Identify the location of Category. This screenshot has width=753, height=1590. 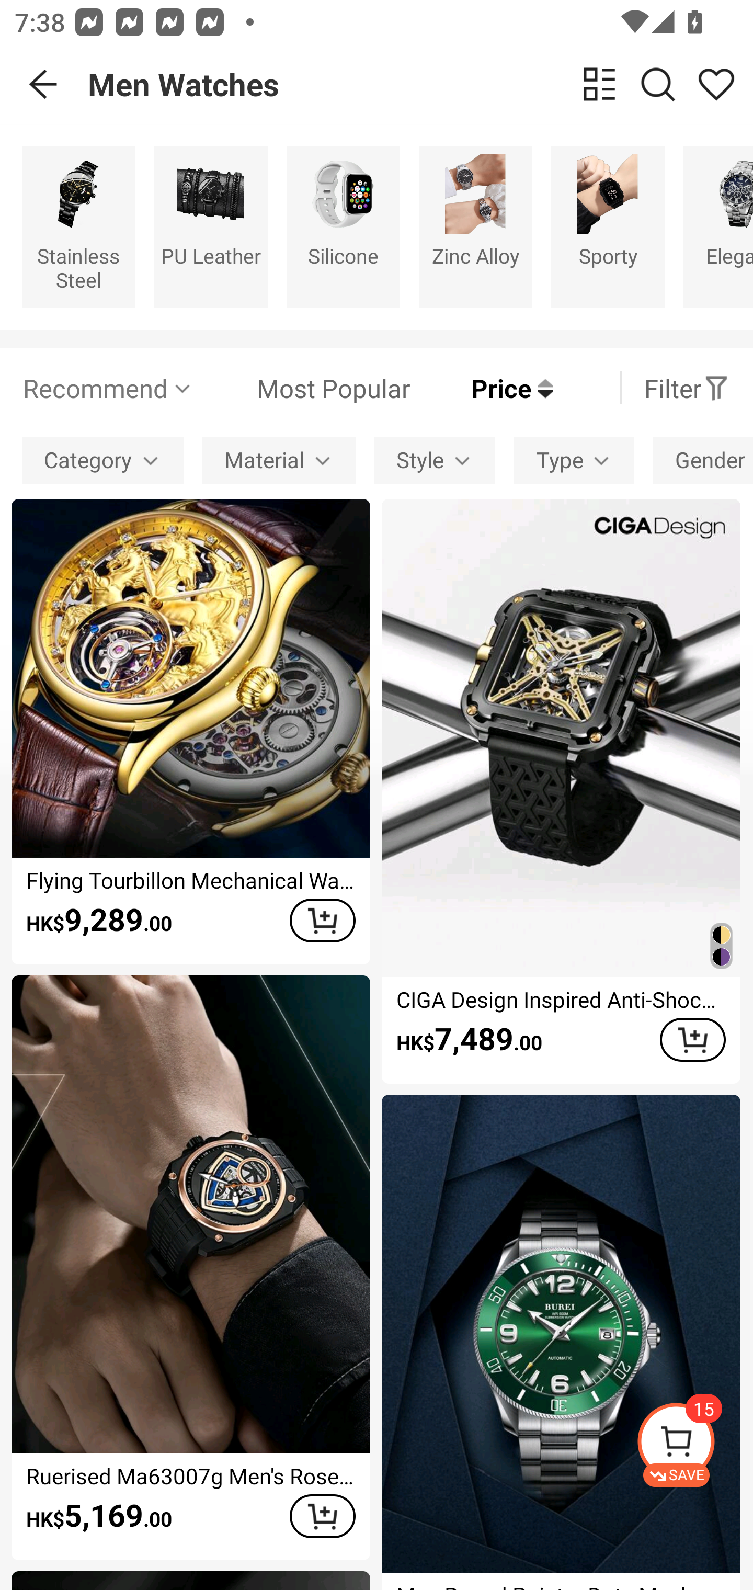
(102, 461).